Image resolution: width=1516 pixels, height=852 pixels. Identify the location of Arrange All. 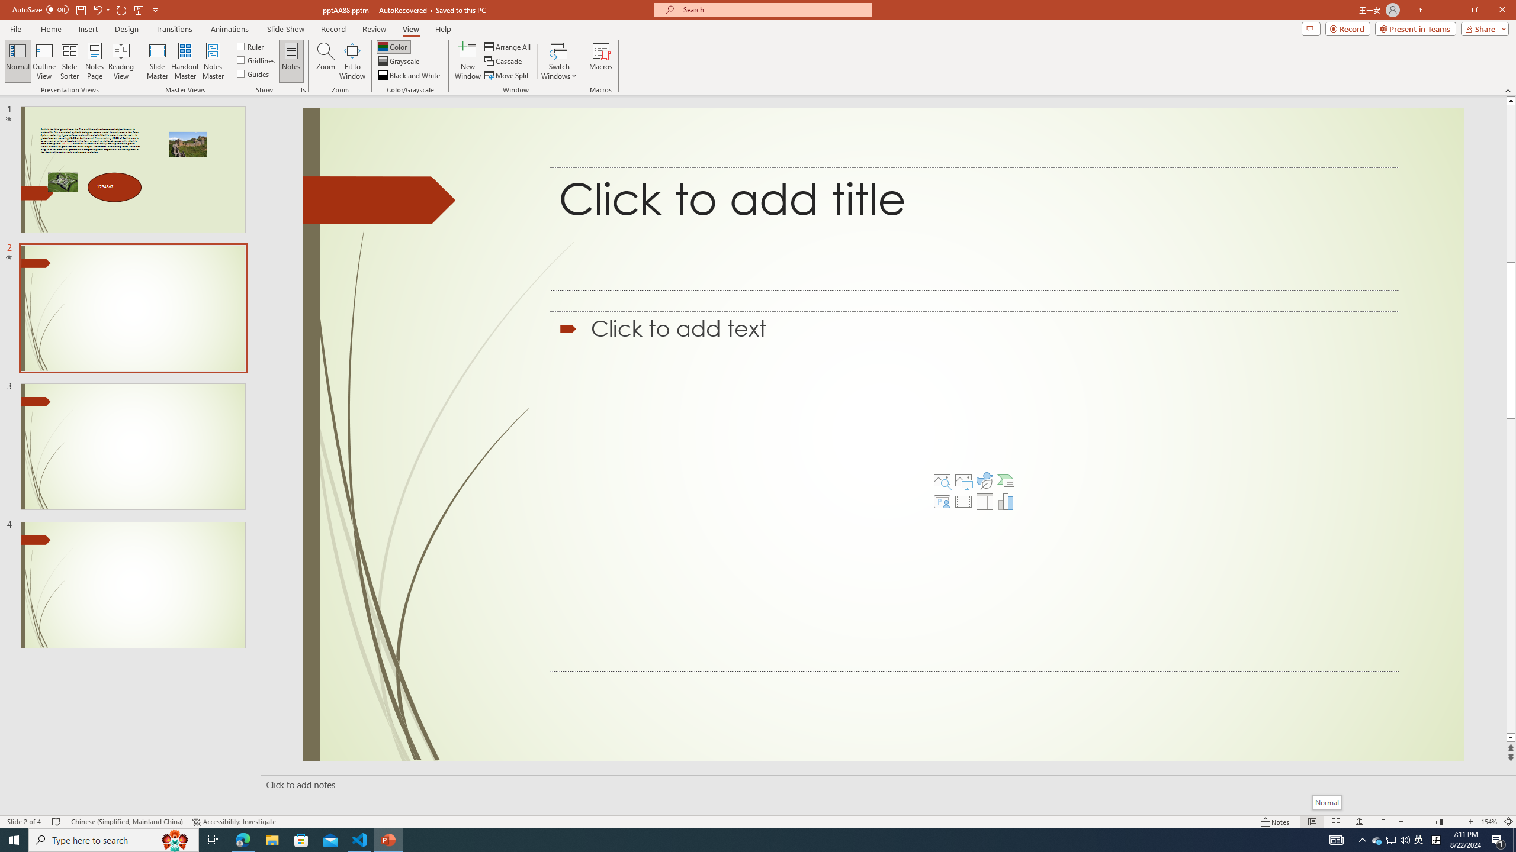
(508, 46).